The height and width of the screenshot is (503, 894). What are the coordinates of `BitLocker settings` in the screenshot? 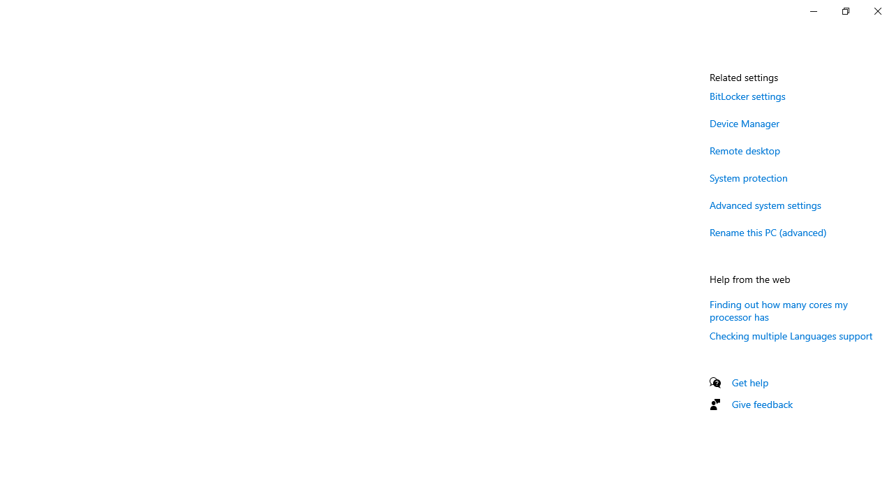 It's located at (747, 96).